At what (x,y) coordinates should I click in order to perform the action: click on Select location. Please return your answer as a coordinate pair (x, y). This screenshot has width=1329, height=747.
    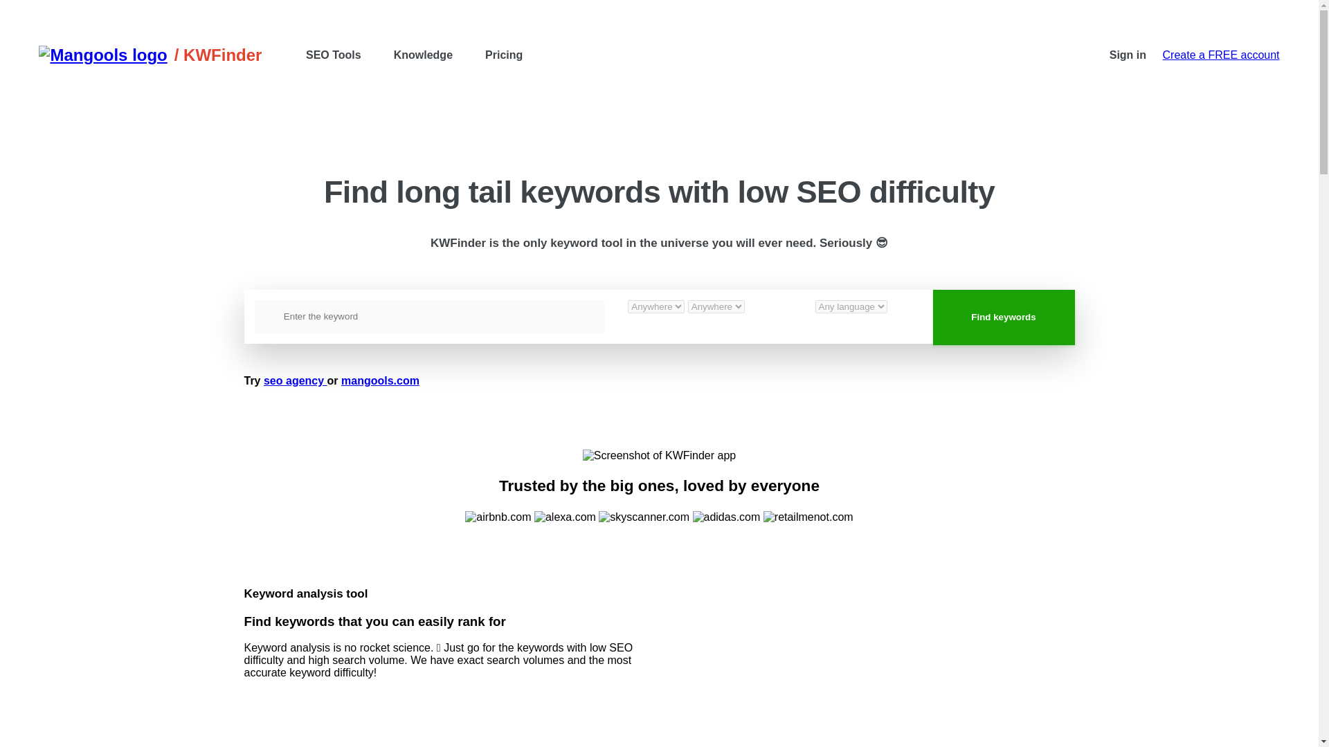
    Looking at the image, I should click on (716, 306).